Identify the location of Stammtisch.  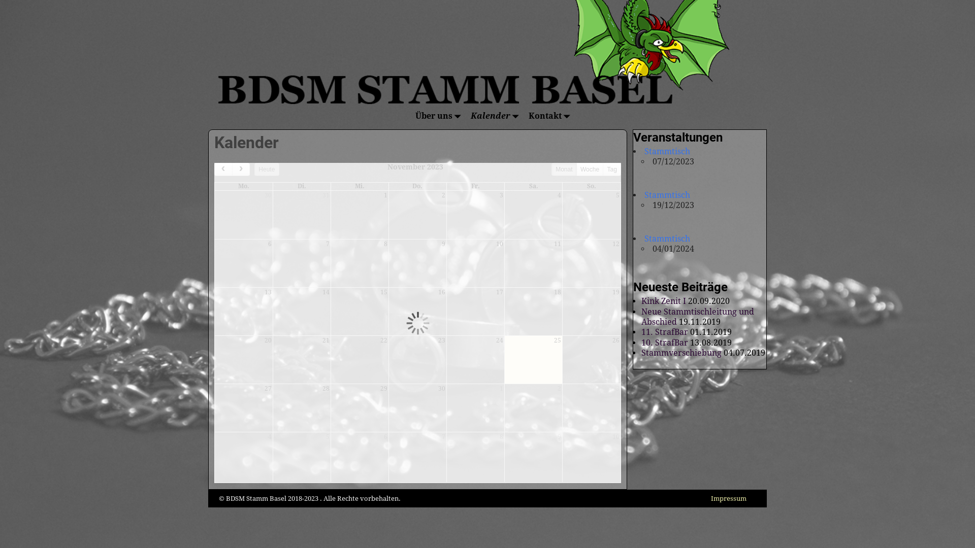
(667, 151).